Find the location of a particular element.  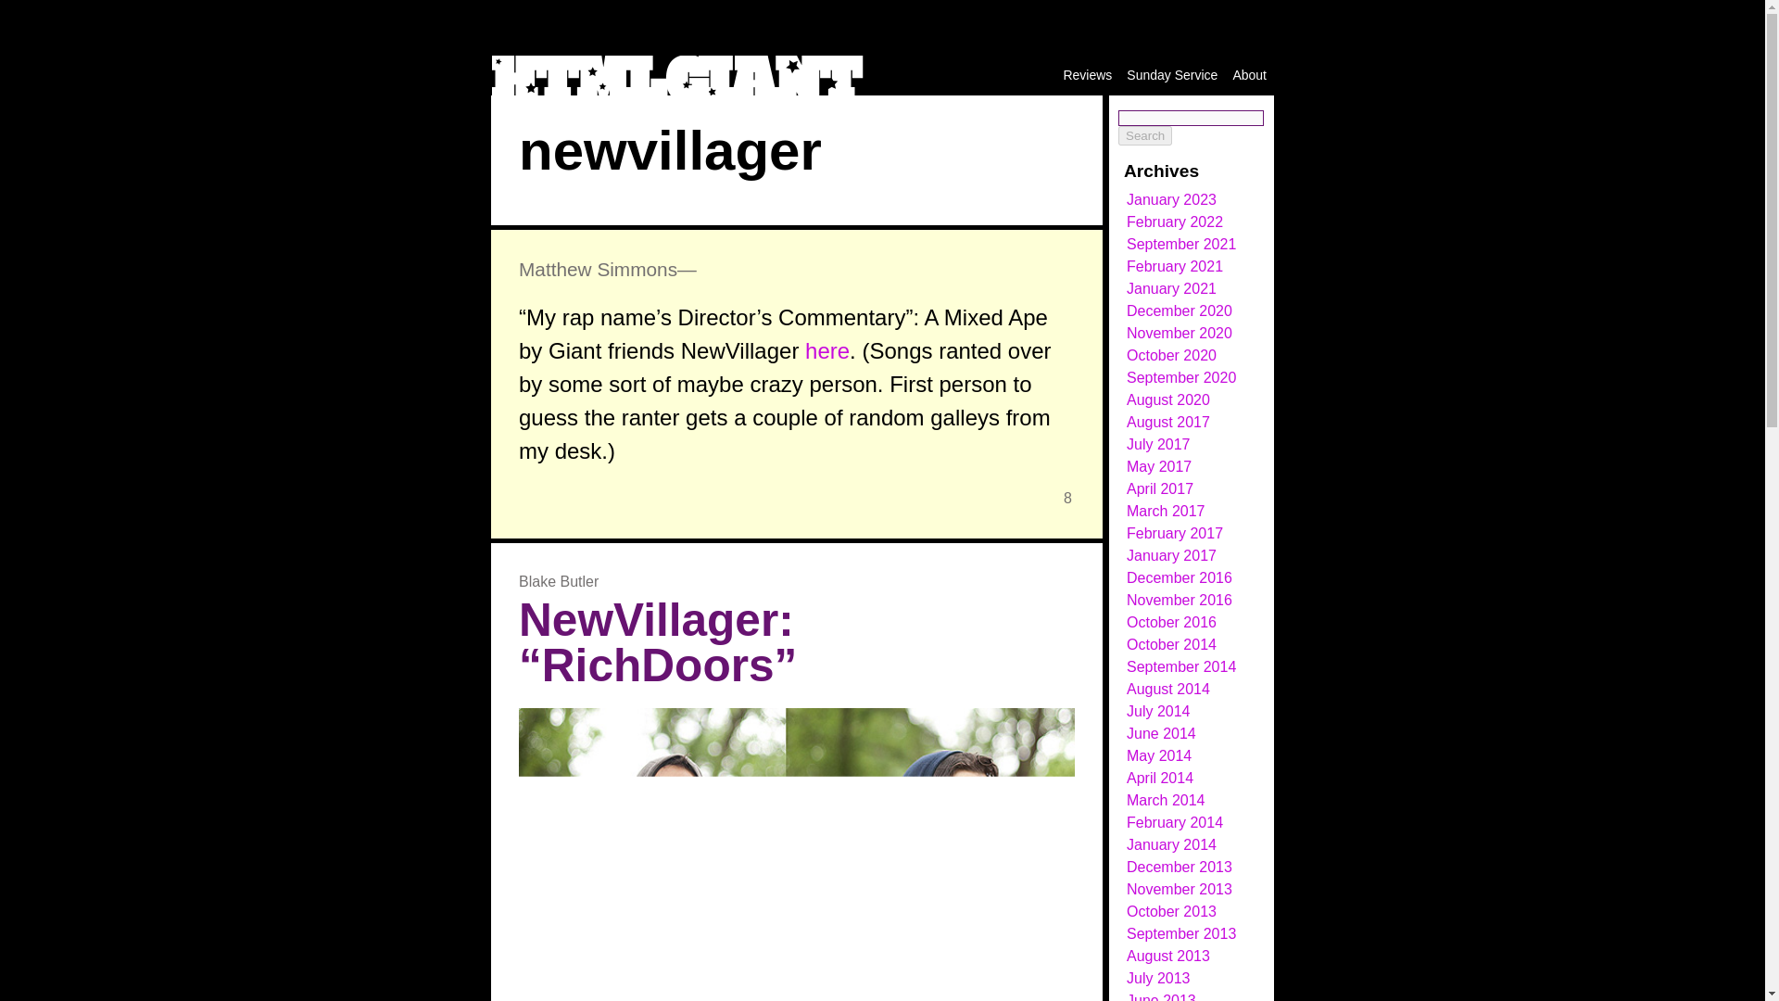

August 2017 is located at coordinates (1167, 423).